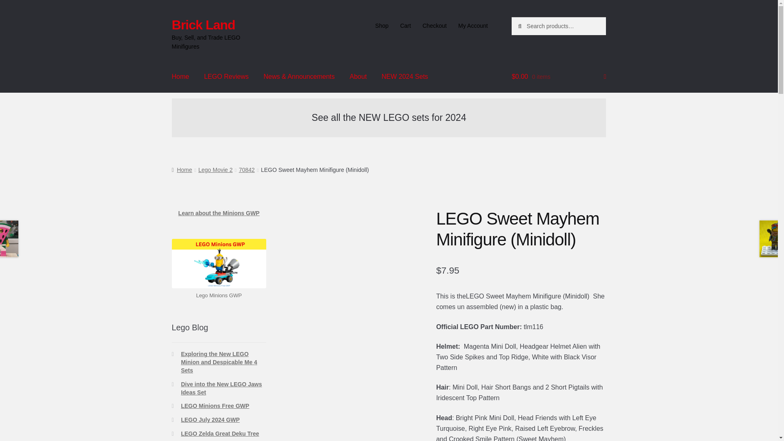 The image size is (784, 441). What do you see at coordinates (405, 26) in the screenshot?
I see `Cart` at bounding box center [405, 26].